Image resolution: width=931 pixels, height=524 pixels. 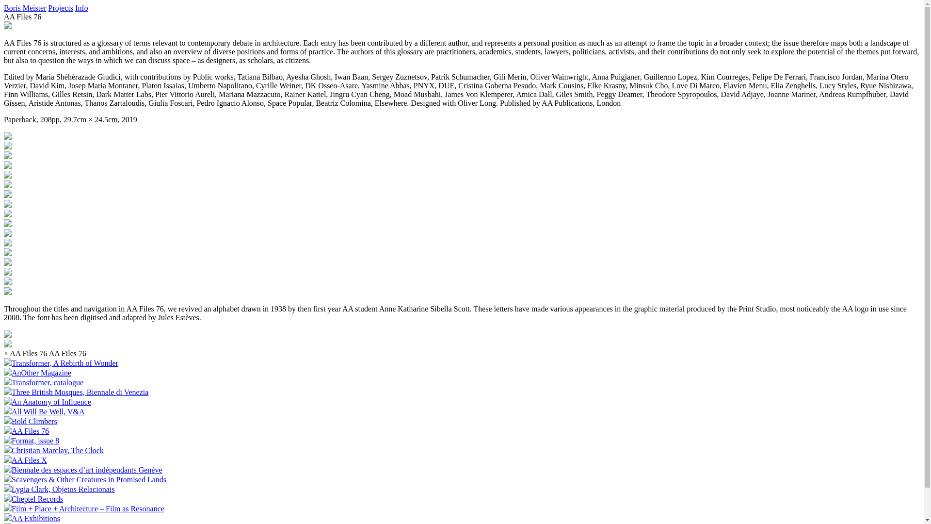 What do you see at coordinates (61, 363) in the screenshot?
I see `Transformer, A Rebirth of Wonder` at bounding box center [61, 363].